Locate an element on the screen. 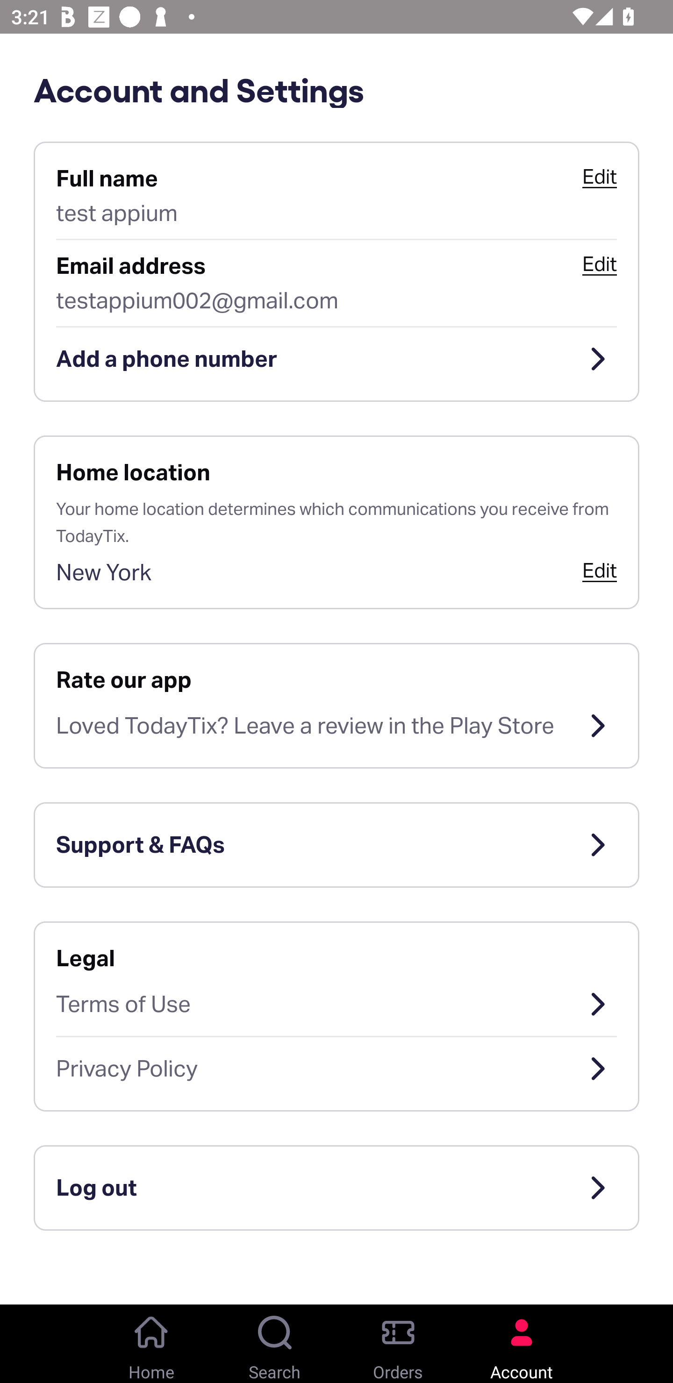 The width and height of the screenshot is (673, 1383). Edit is located at coordinates (599, 570).